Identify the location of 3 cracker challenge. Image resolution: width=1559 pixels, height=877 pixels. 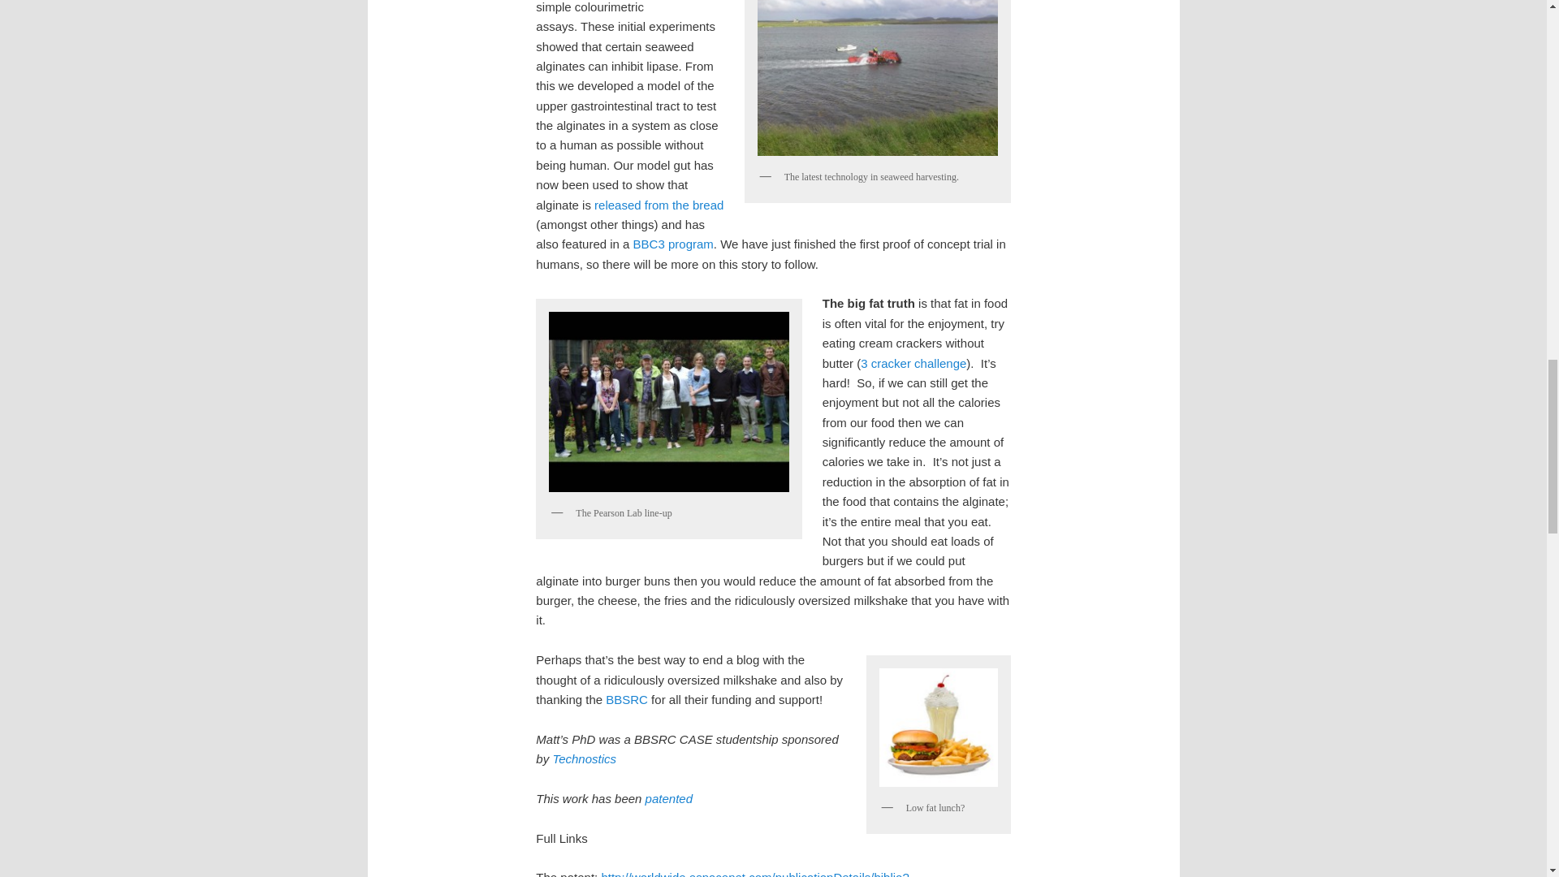
(913, 362).